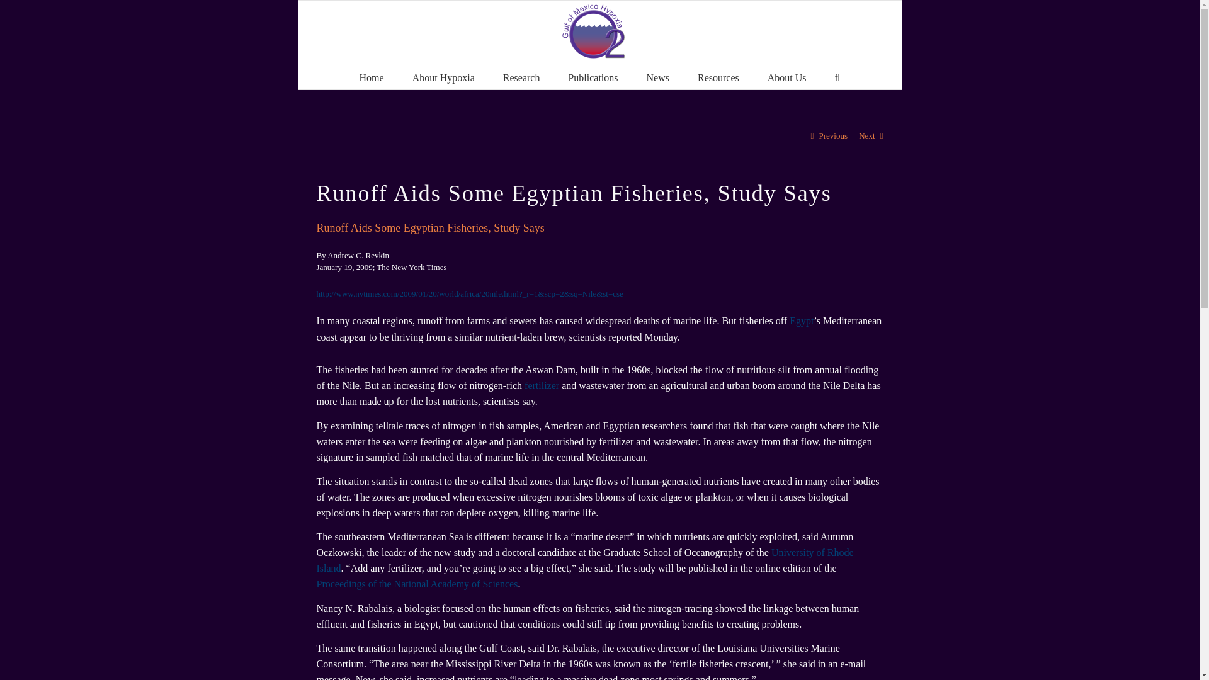 The image size is (1209, 680). What do you see at coordinates (542, 385) in the screenshot?
I see `More articles about fertilizer.` at bounding box center [542, 385].